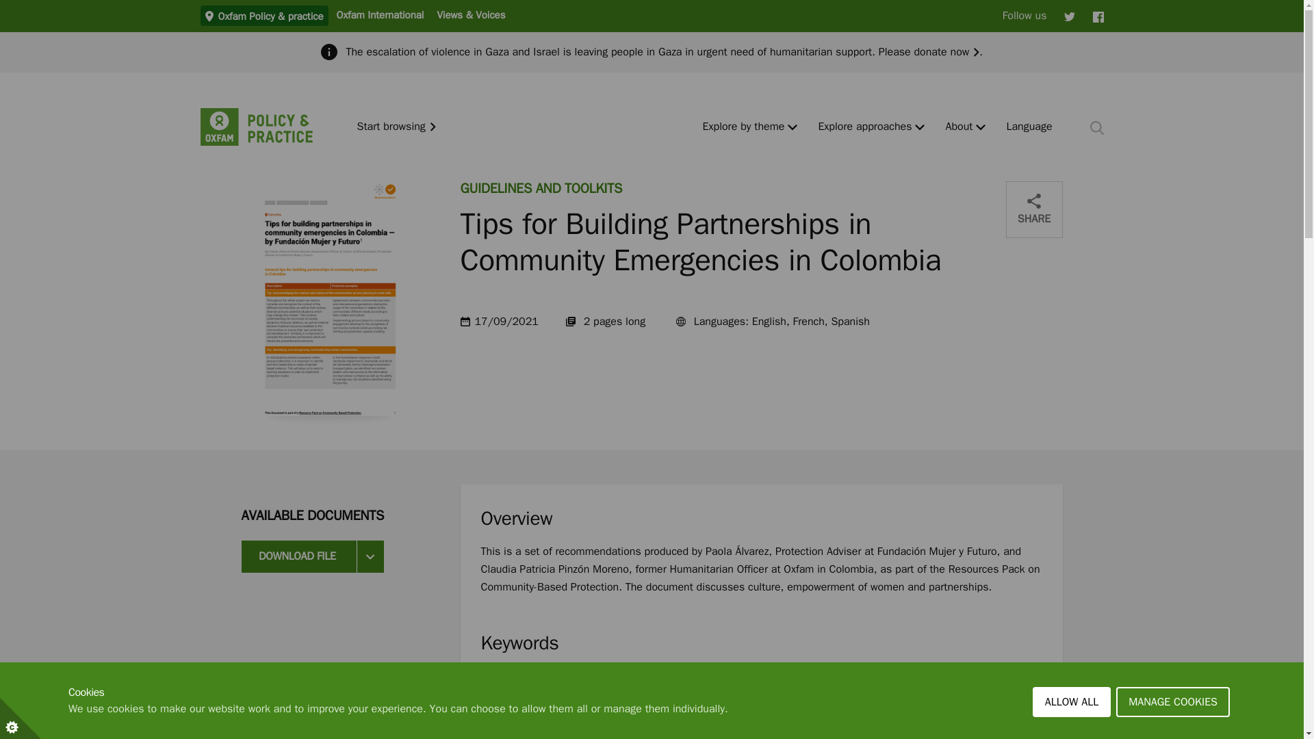  I want to click on About, so click(958, 127).